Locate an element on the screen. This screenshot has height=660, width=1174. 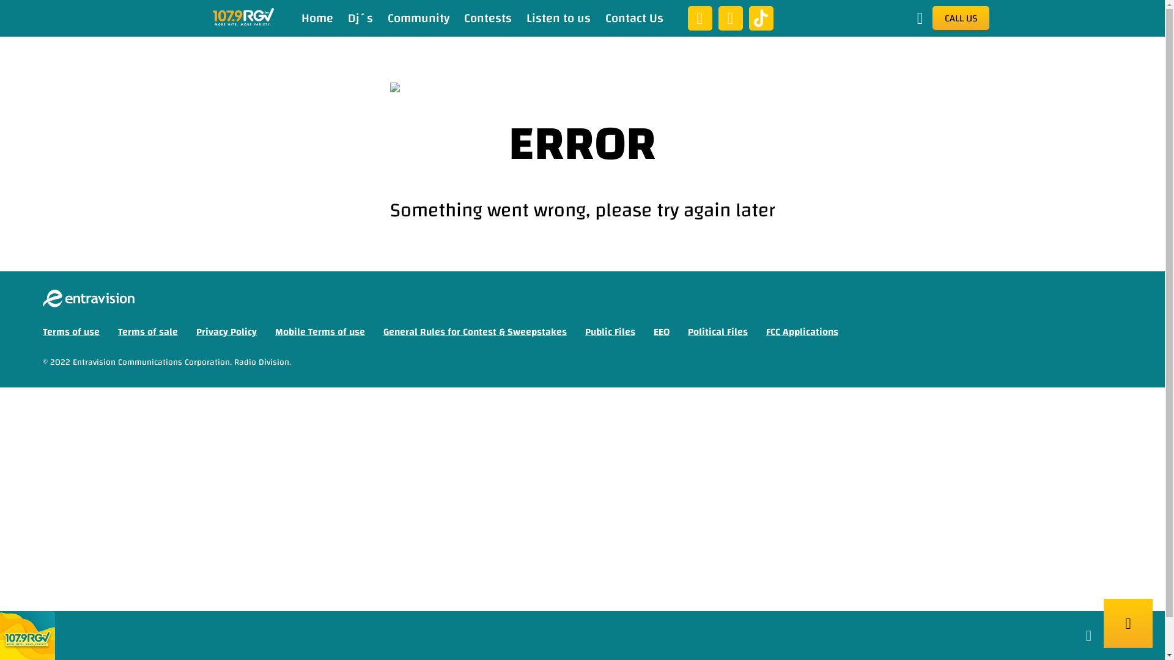
Listen to us is located at coordinates (558, 18).